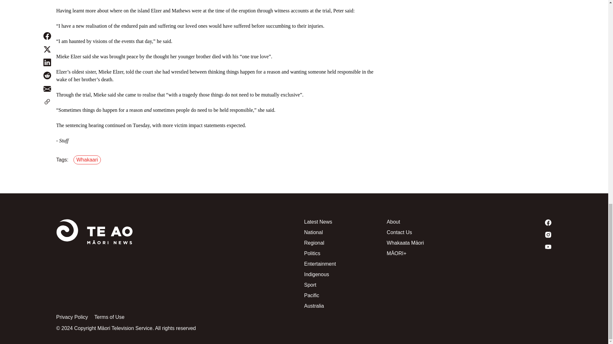 The image size is (613, 344). I want to click on Youtube, so click(511, 247).